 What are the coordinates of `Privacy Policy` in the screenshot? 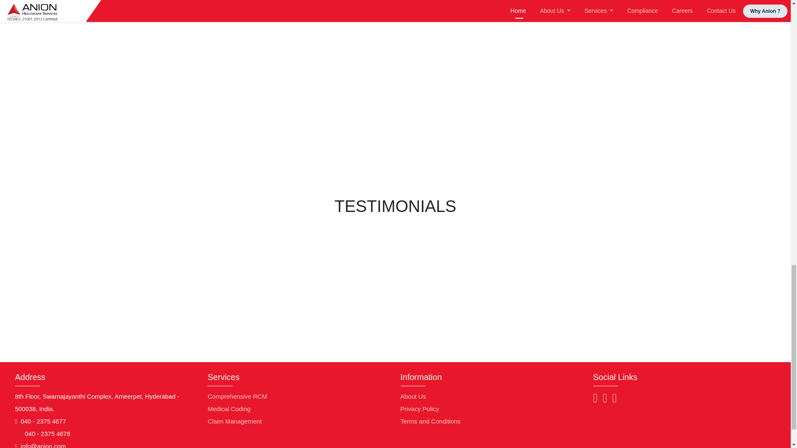 It's located at (419, 409).